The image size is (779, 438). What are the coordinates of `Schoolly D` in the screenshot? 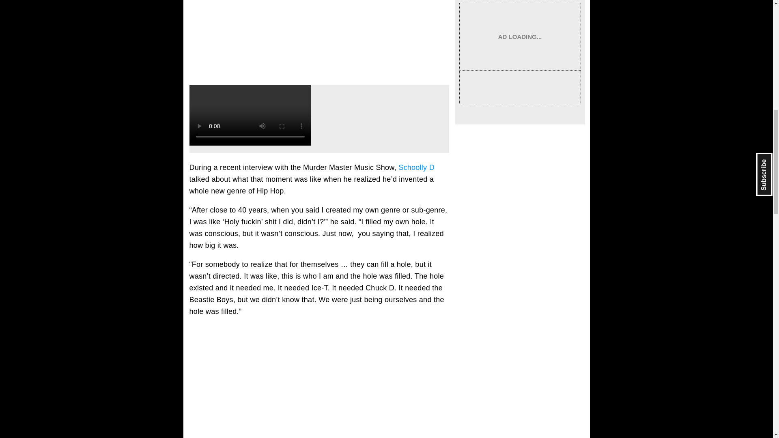 It's located at (416, 167).